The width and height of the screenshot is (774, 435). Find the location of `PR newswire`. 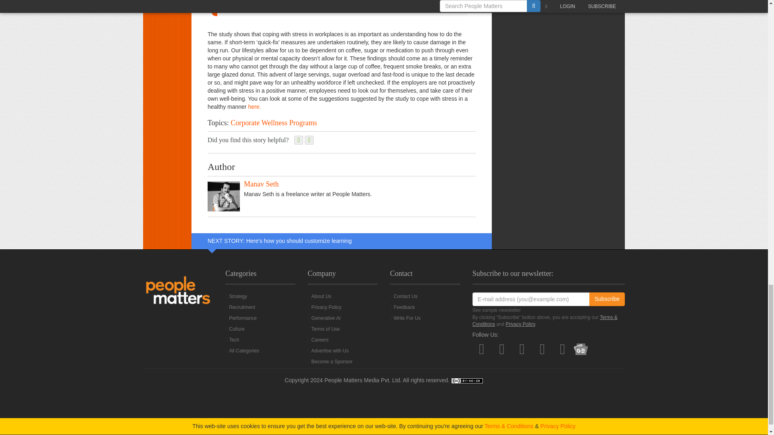

PR newswire is located at coordinates (254, 107).